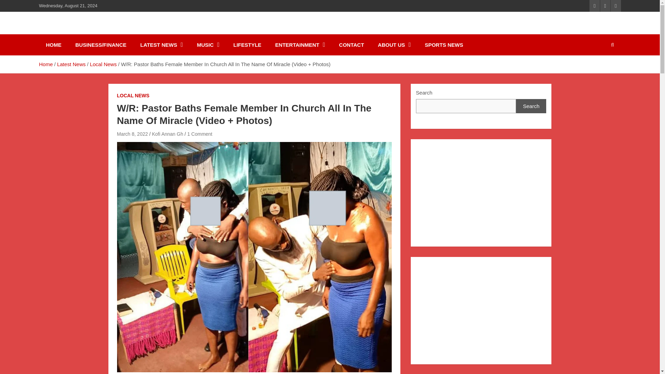 The image size is (665, 374). I want to click on Kofi Annan GH, so click(88, 31).